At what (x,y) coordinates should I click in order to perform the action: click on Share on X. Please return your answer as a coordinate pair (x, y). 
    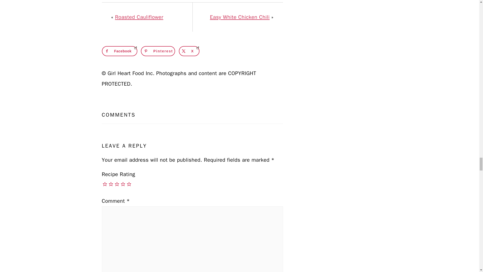
    Looking at the image, I should click on (189, 51).